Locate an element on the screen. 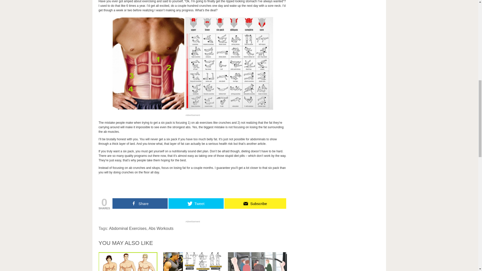 The image size is (482, 271). Share is located at coordinates (140, 203).